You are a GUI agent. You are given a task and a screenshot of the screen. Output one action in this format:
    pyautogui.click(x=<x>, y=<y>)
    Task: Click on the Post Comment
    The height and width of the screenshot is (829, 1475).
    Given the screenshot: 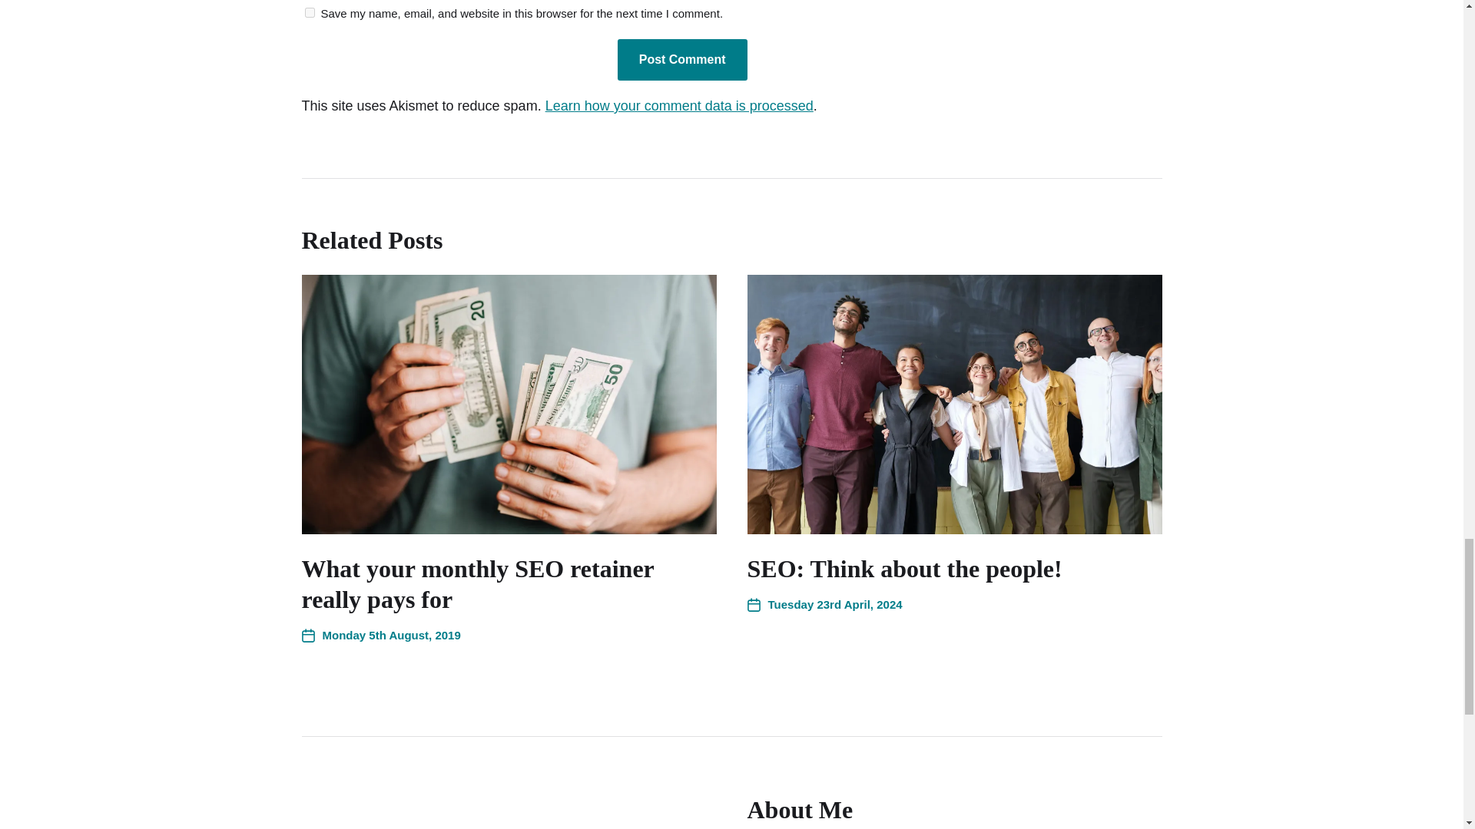 What is the action you would take?
    pyautogui.click(x=682, y=59)
    